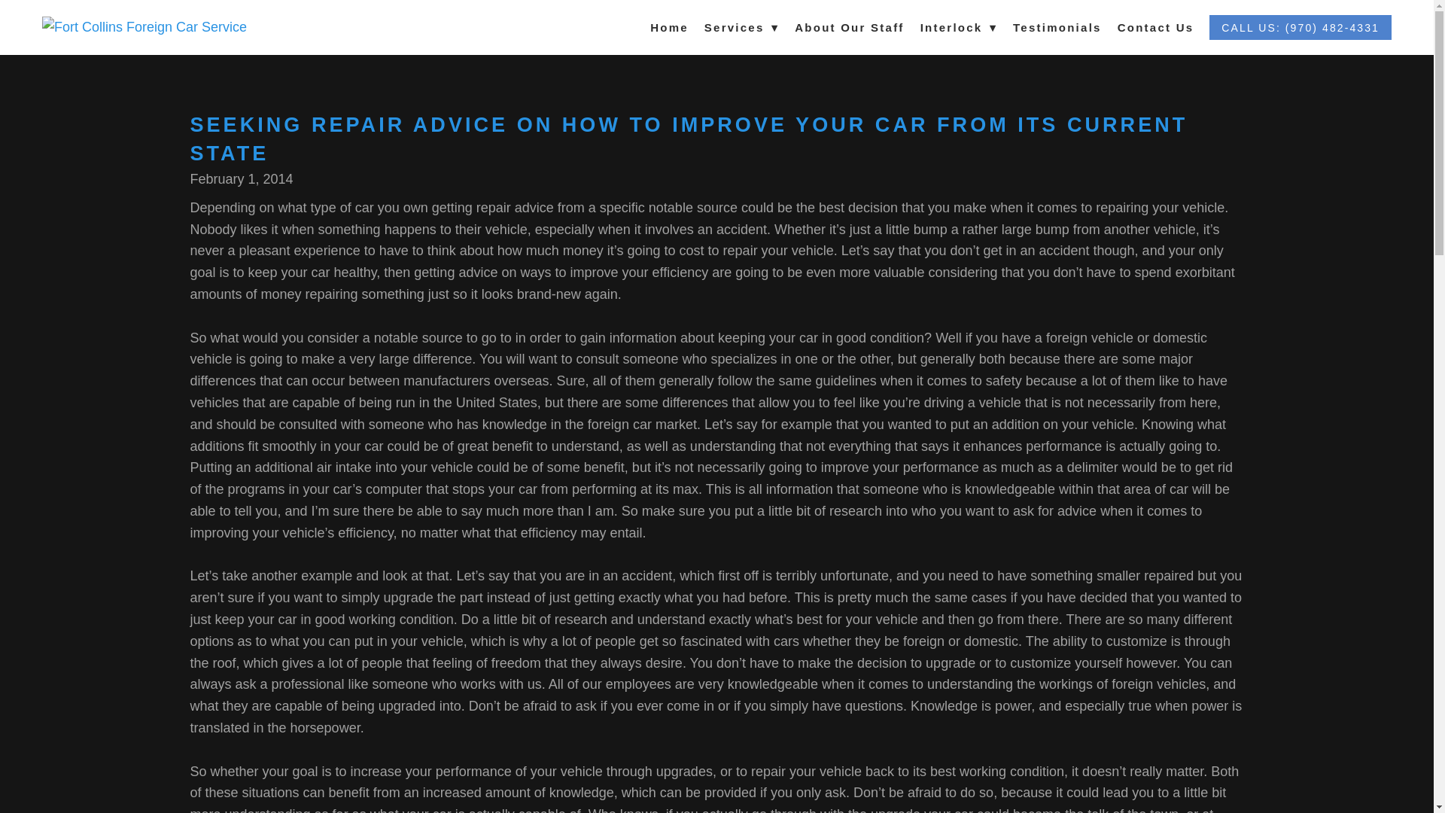 This screenshot has width=1445, height=813. Describe the element at coordinates (151, 27) in the screenshot. I see `Fort Collins Foreign Car Service` at that location.